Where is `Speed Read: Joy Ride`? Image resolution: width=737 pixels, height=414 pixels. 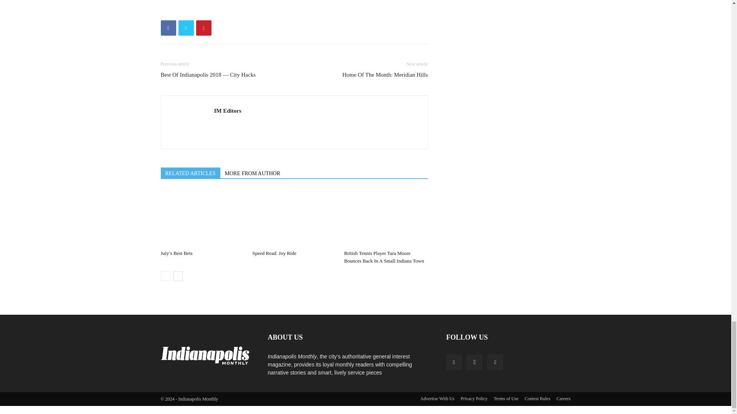
Speed Read: Joy Ride is located at coordinates (274, 253).